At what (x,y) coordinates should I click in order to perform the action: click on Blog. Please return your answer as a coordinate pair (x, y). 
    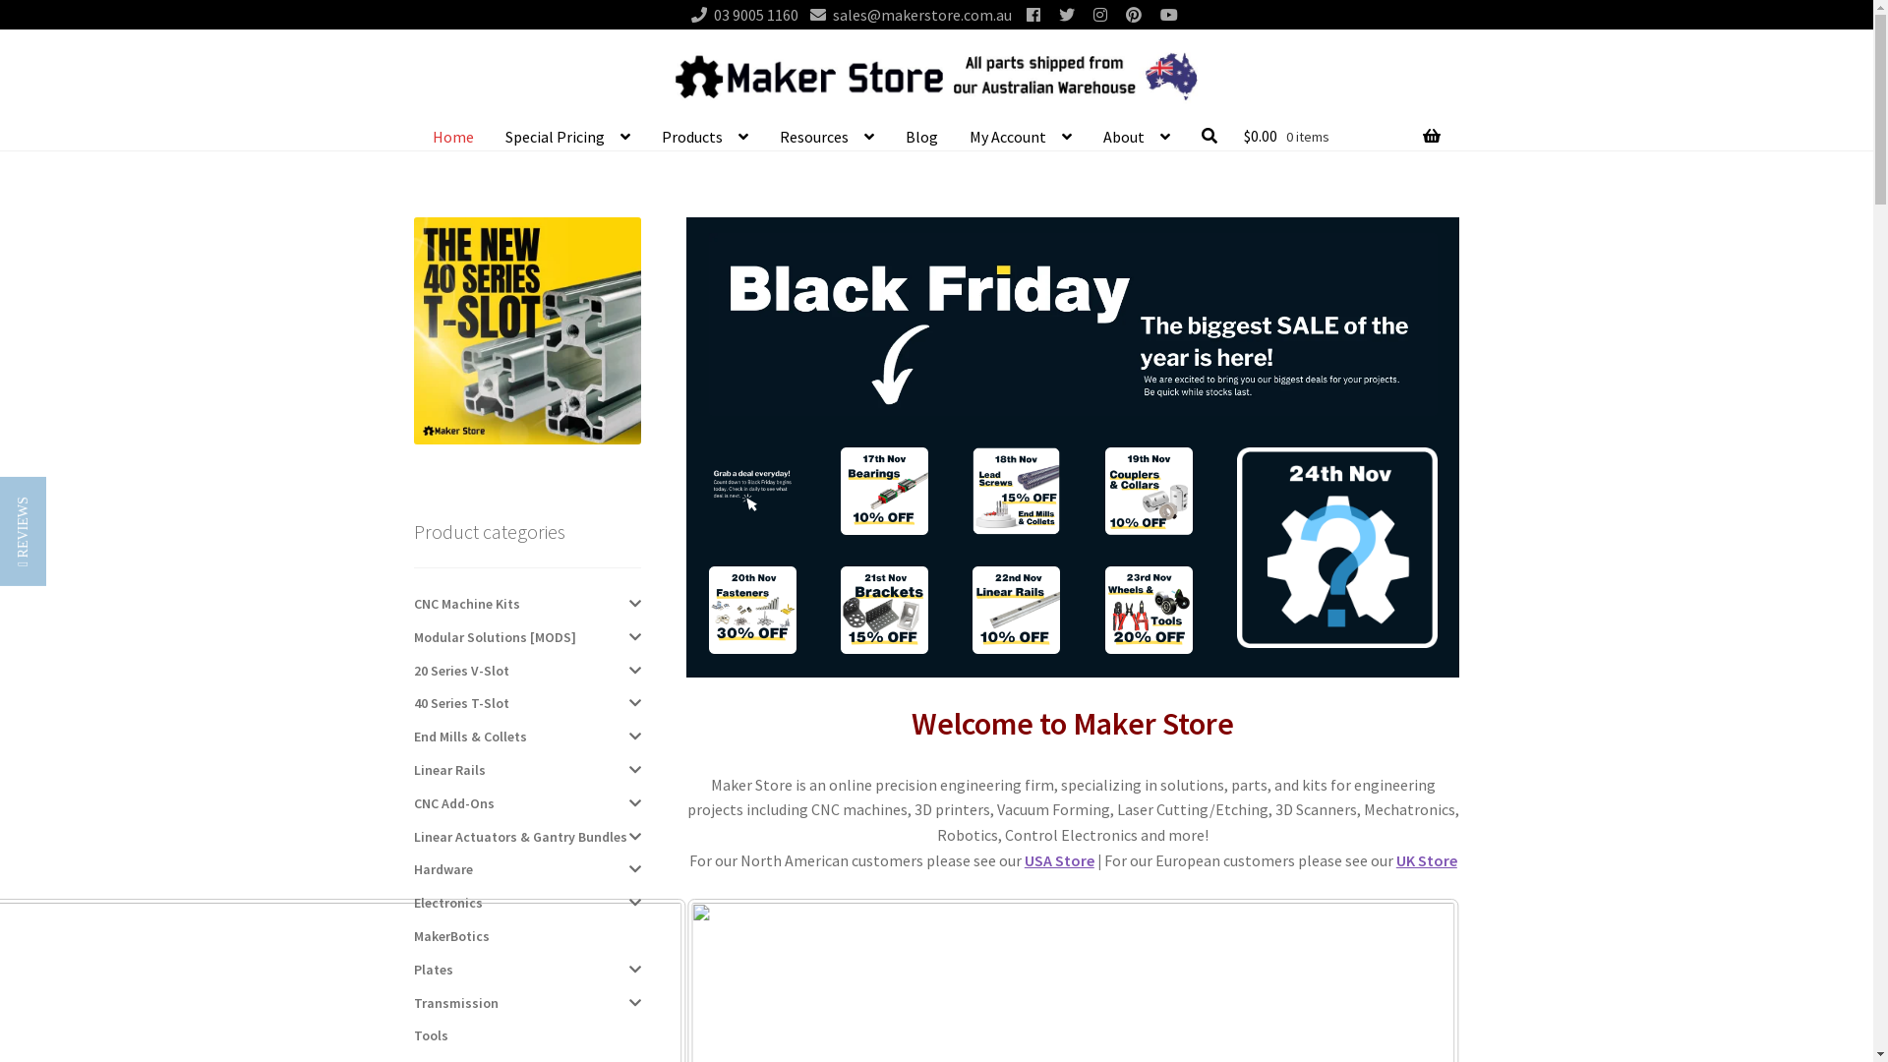
    Looking at the image, I should click on (922, 138).